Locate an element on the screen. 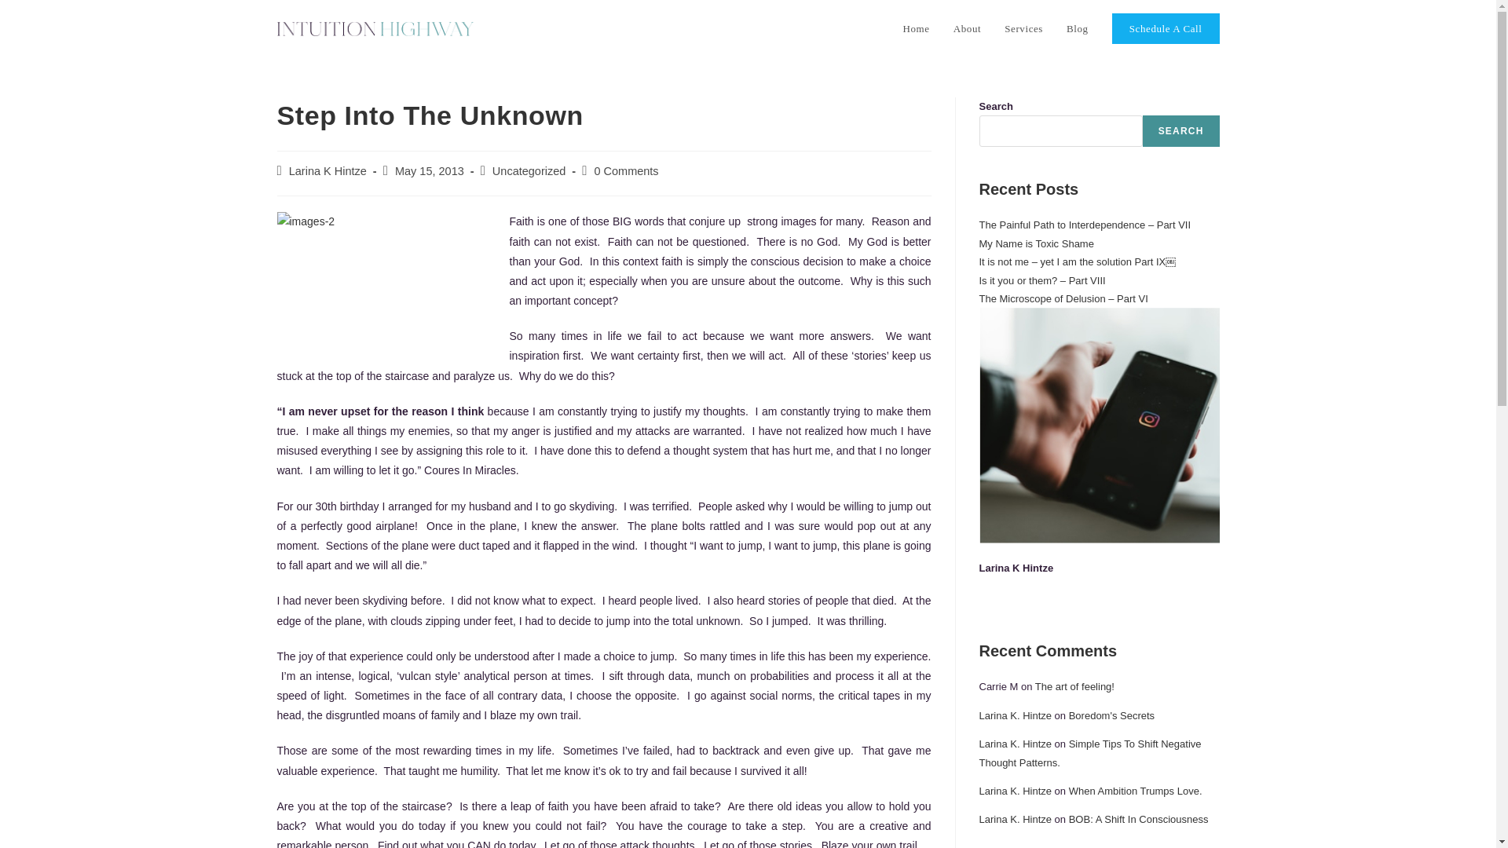 The width and height of the screenshot is (1508, 848). About is located at coordinates (968, 29).